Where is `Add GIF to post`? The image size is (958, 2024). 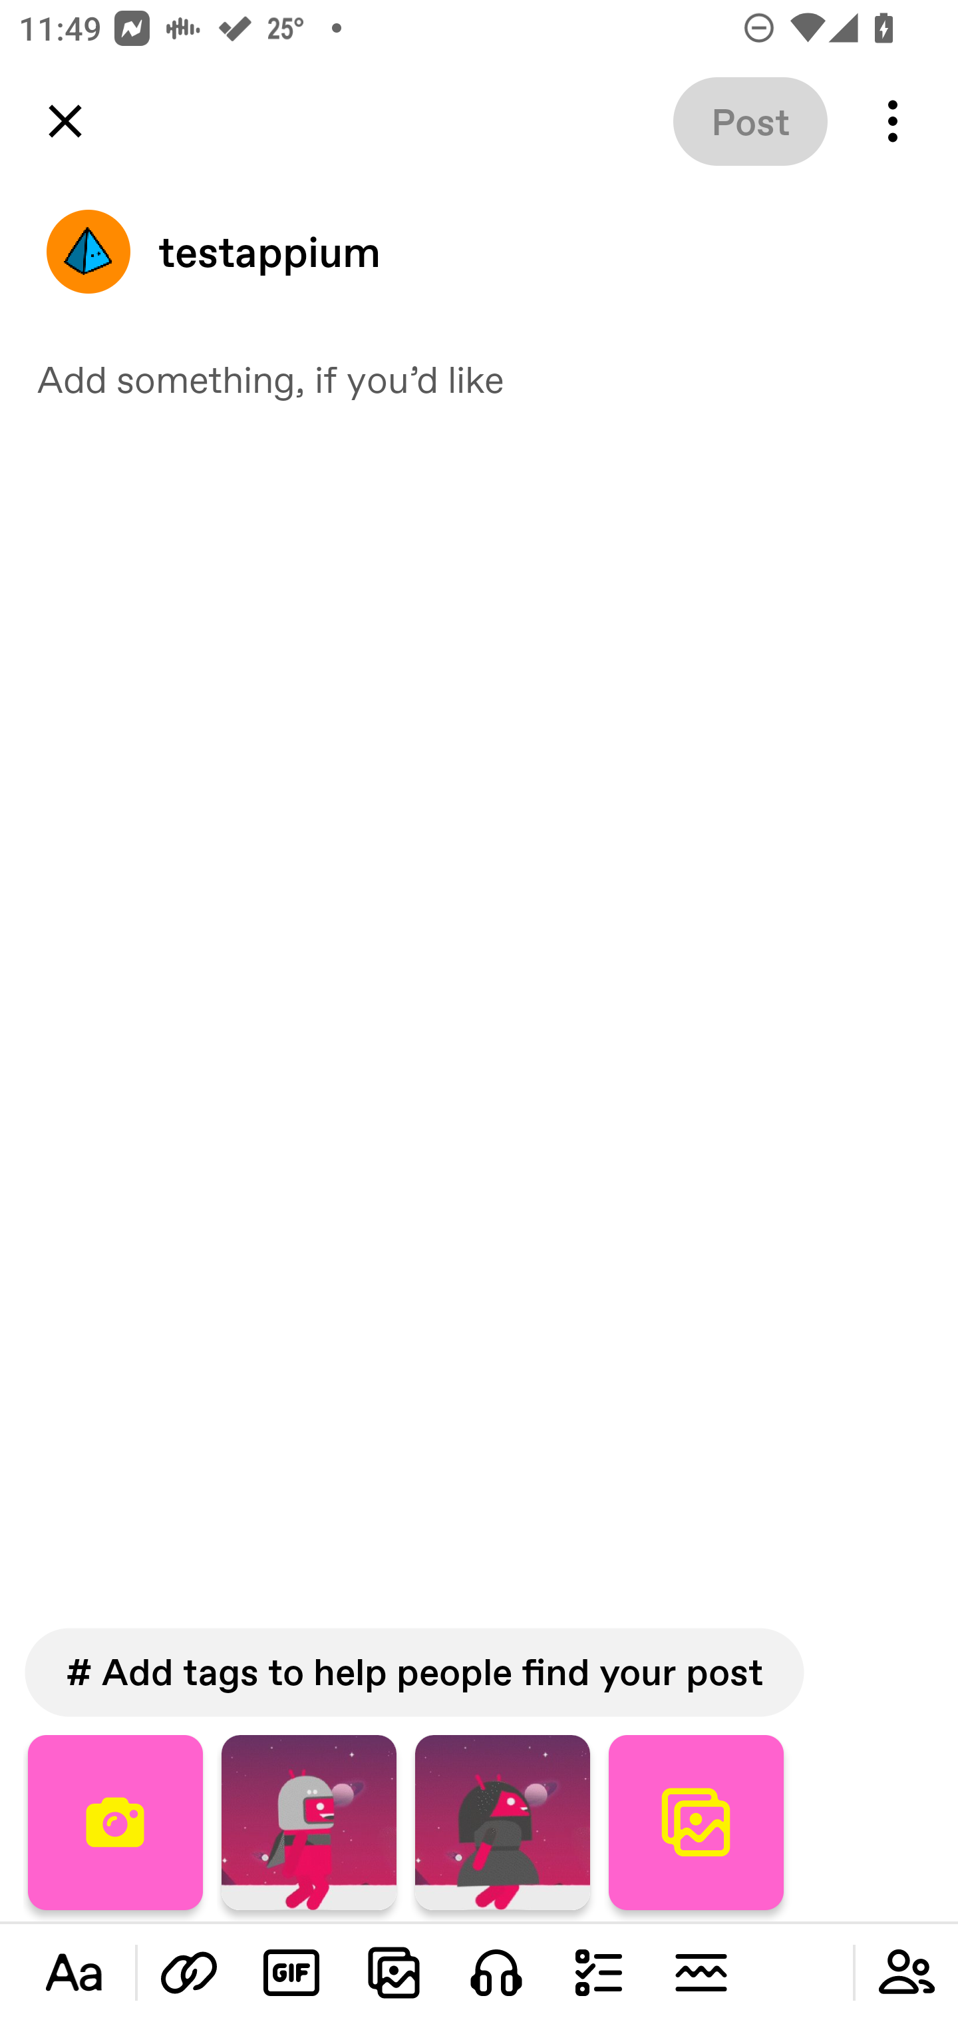
Add GIF to post is located at coordinates (291, 1972).